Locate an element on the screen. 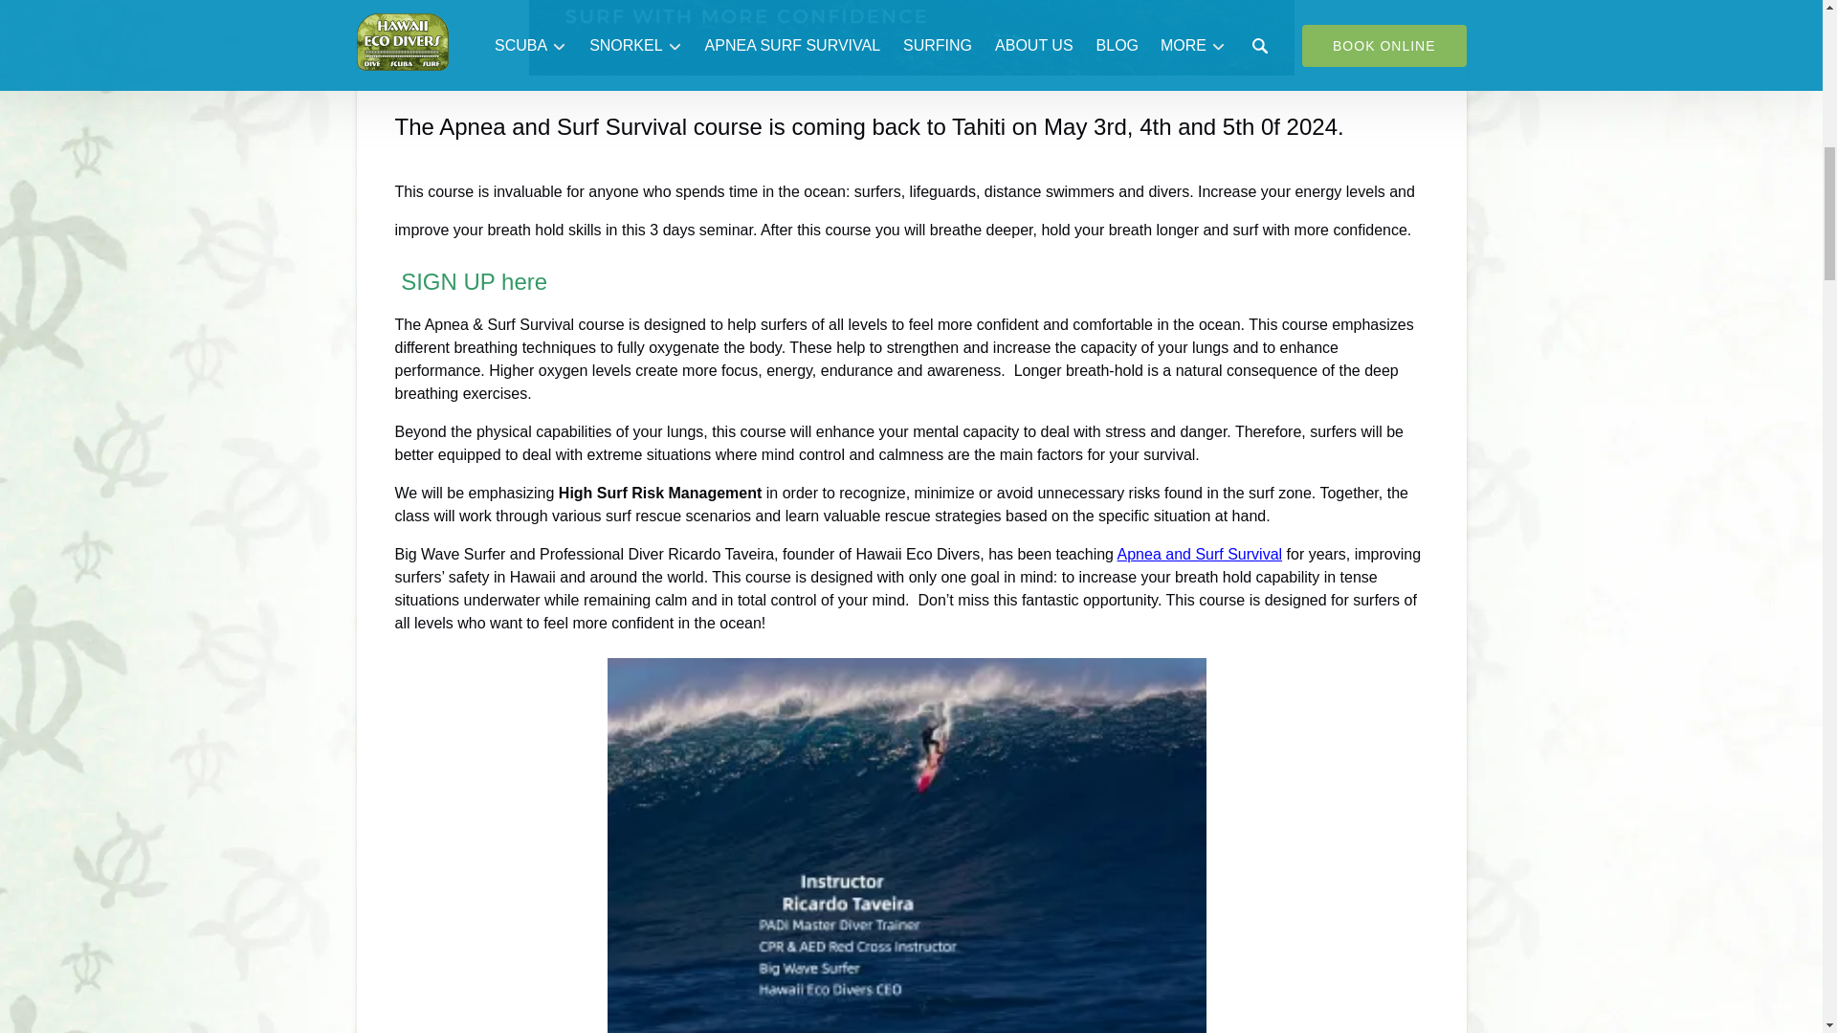  SIGN UP here is located at coordinates (474, 281).